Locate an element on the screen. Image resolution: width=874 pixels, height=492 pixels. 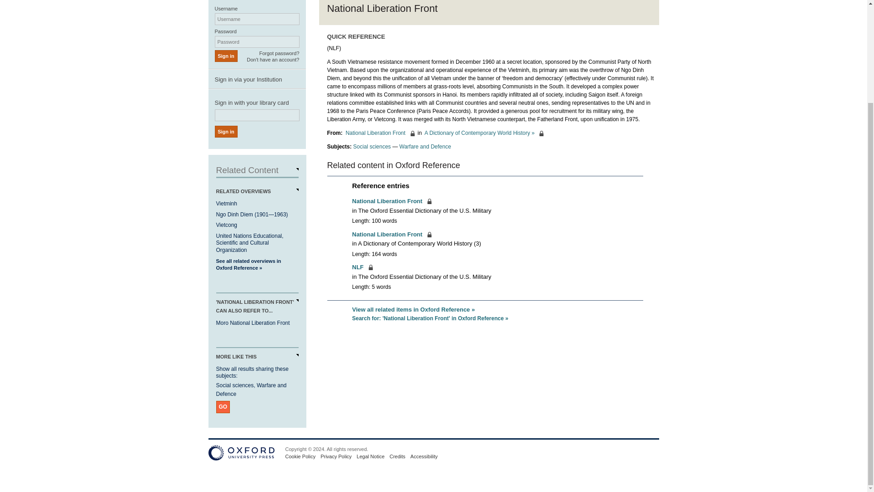
locked is located at coordinates (391, 201).